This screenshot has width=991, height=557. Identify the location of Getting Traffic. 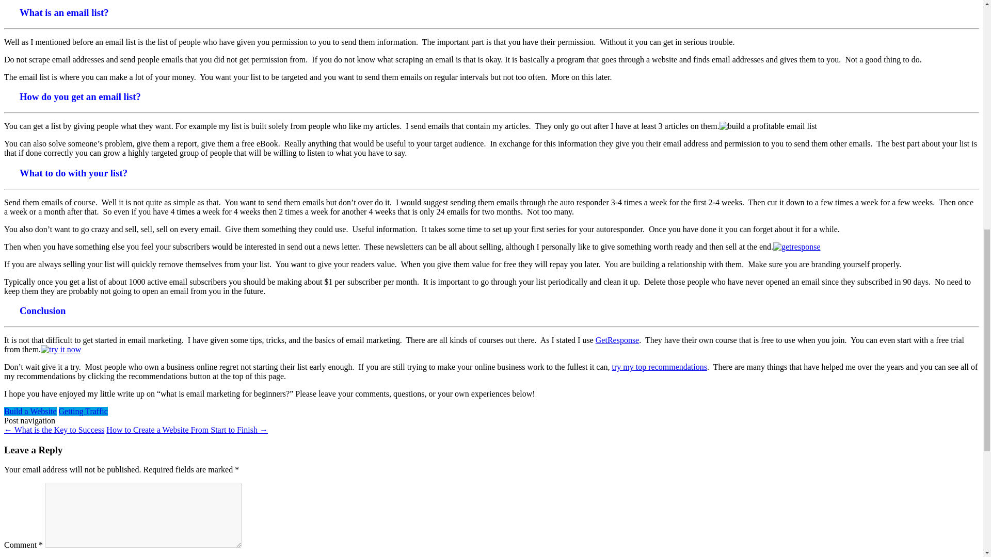
(83, 411).